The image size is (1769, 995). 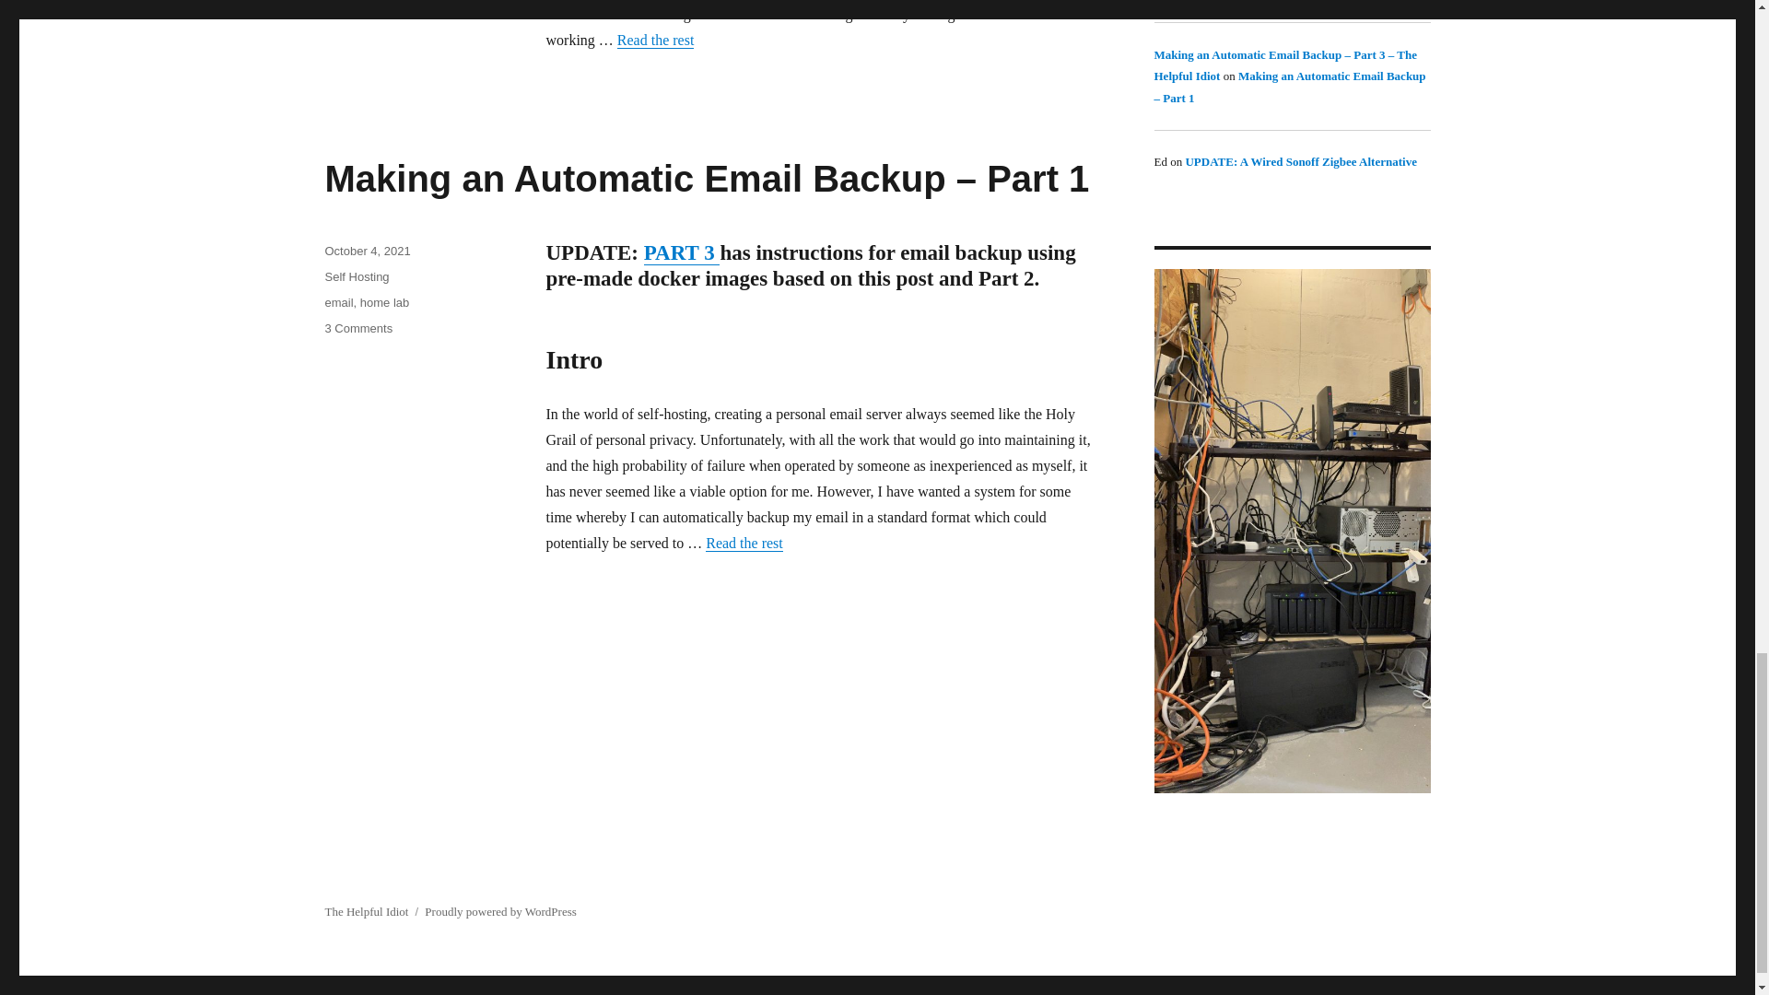 I want to click on email, so click(x=337, y=302).